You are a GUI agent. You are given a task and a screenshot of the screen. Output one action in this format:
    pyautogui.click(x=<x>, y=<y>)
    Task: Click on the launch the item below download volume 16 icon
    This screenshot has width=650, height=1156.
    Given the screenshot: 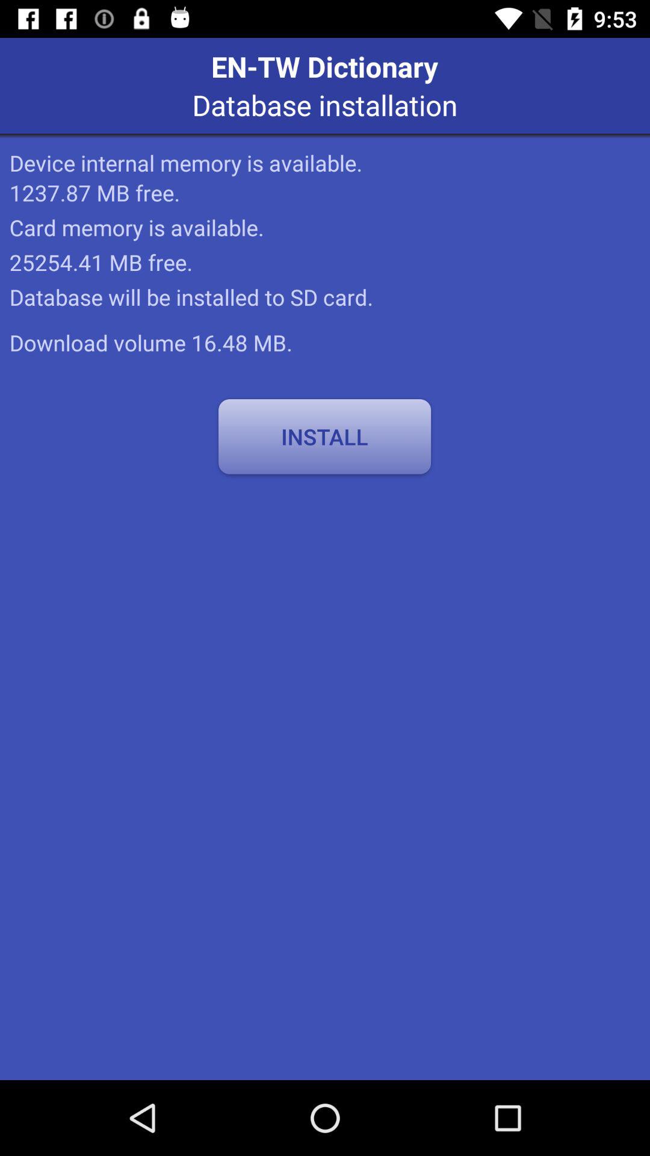 What is the action you would take?
    pyautogui.click(x=324, y=437)
    